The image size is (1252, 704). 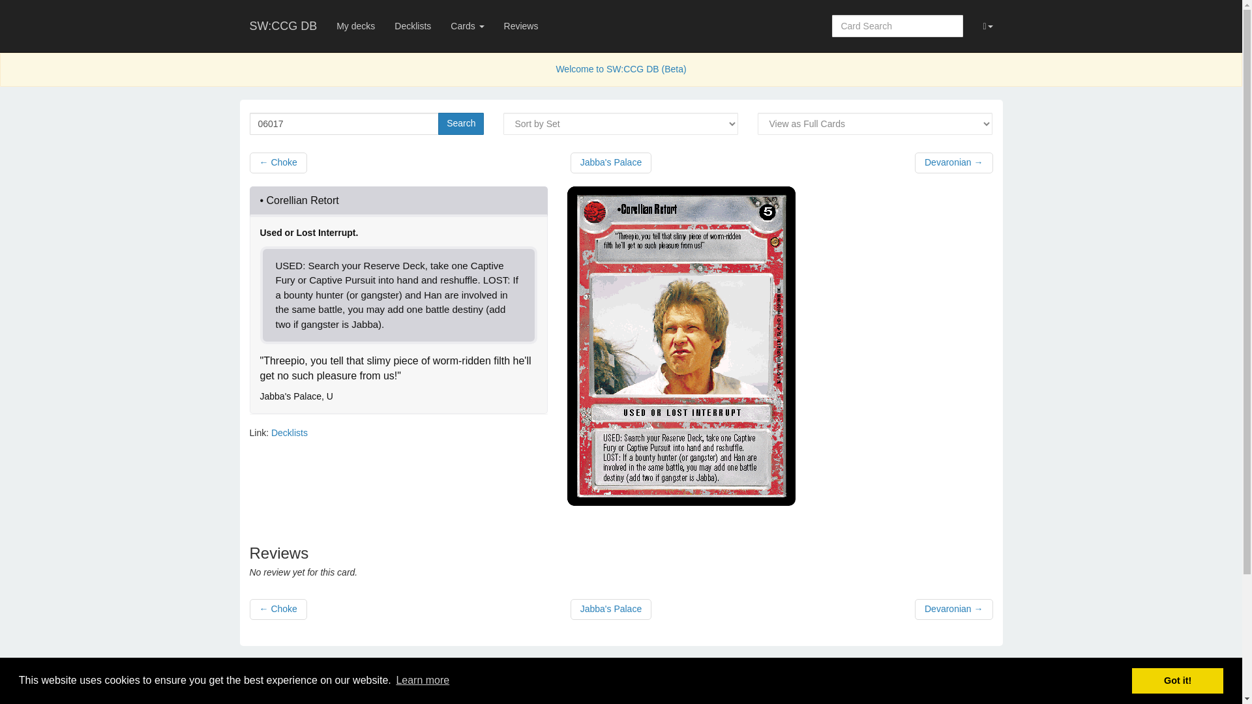 What do you see at coordinates (423, 681) in the screenshot?
I see `Learn more` at bounding box center [423, 681].